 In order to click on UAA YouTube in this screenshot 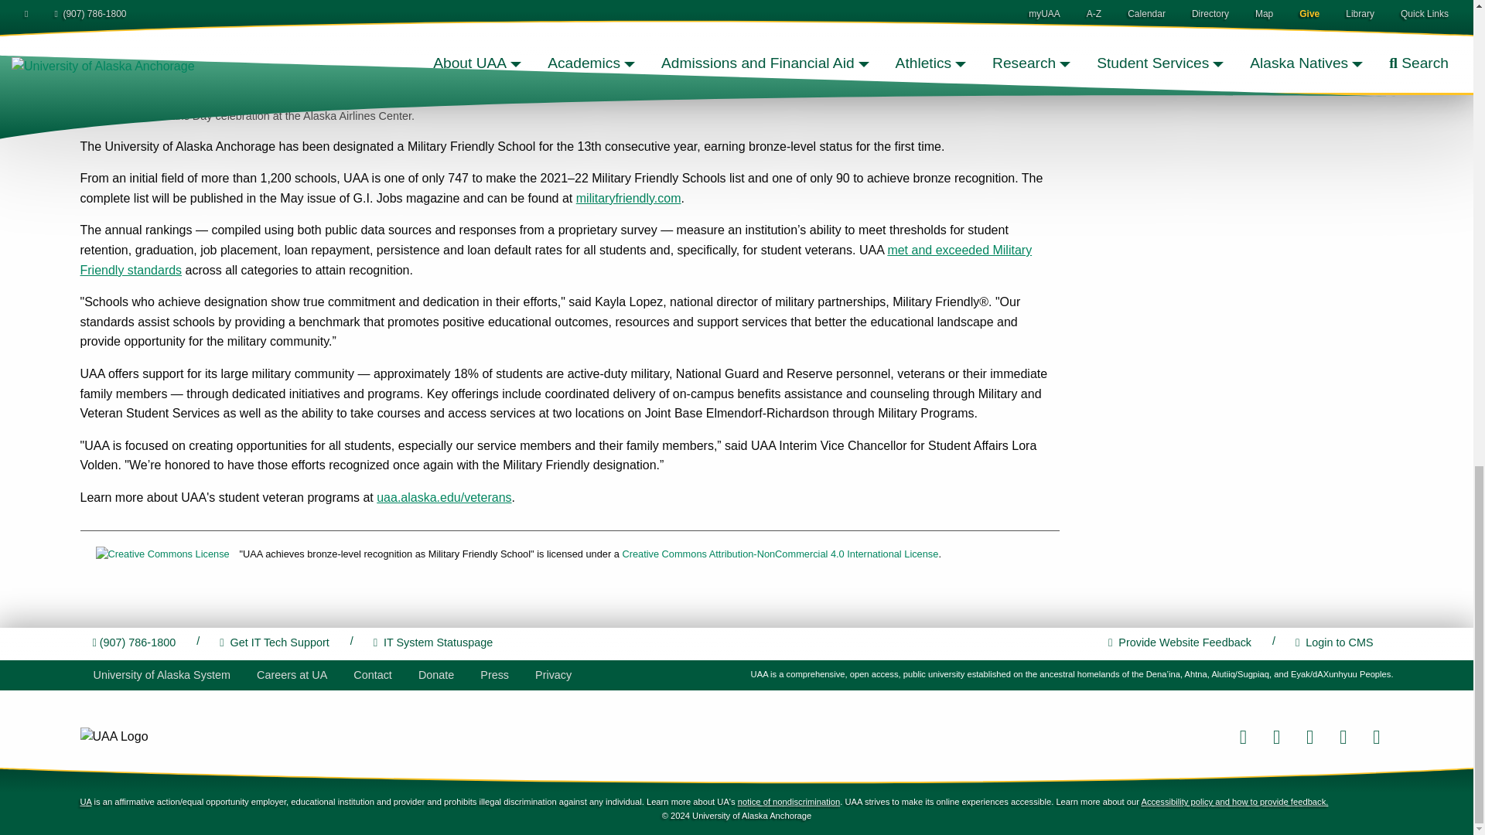, I will do `click(1376, 736)`.